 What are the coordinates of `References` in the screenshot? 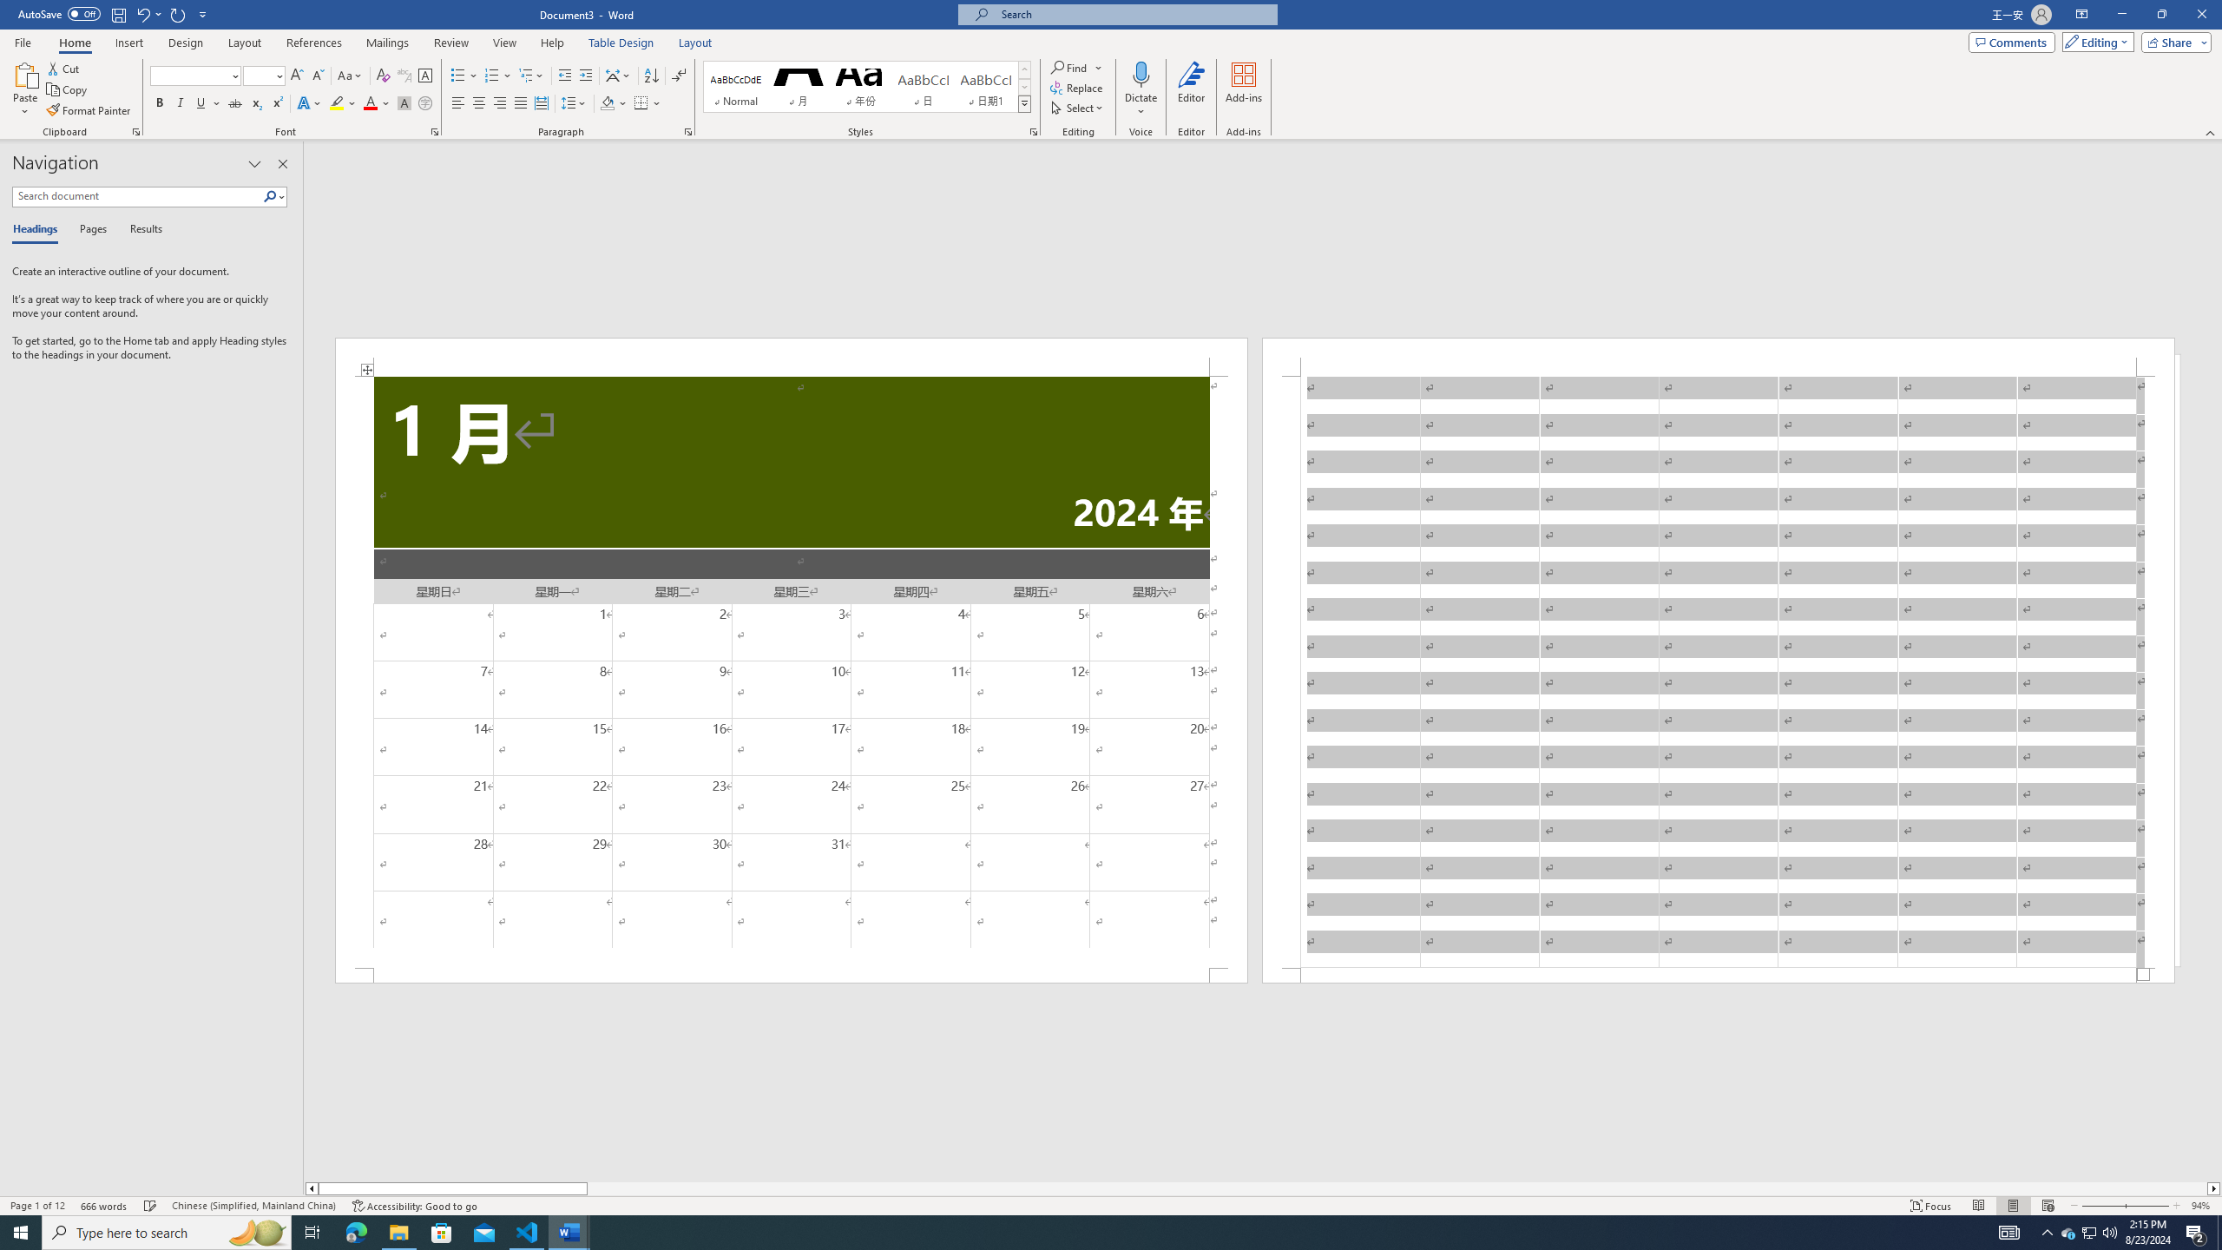 It's located at (314, 43).